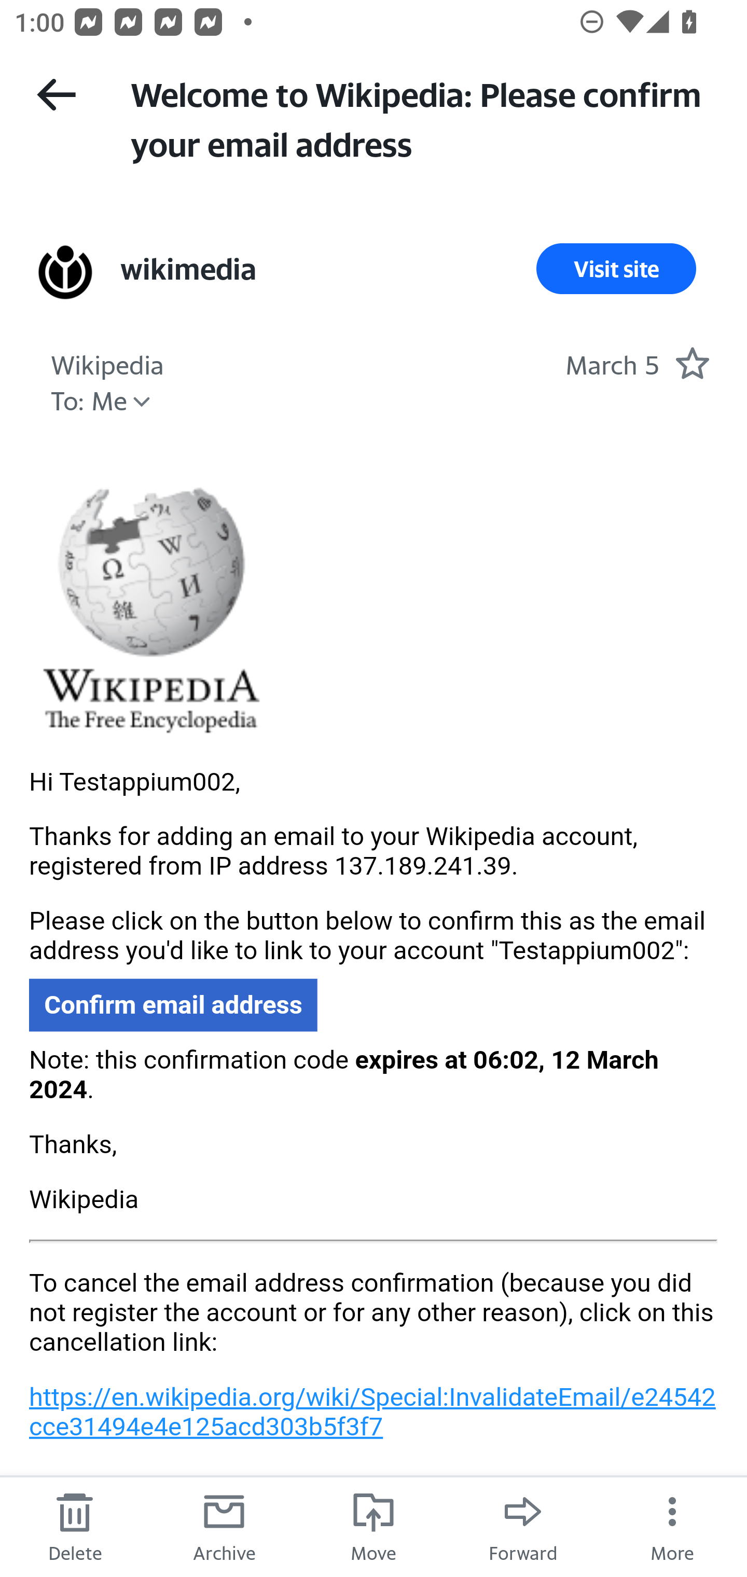 Image resolution: width=747 pixels, height=1577 pixels. Describe the element at coordinates (672, 1526) in the screenshot. I see `More` at that location.